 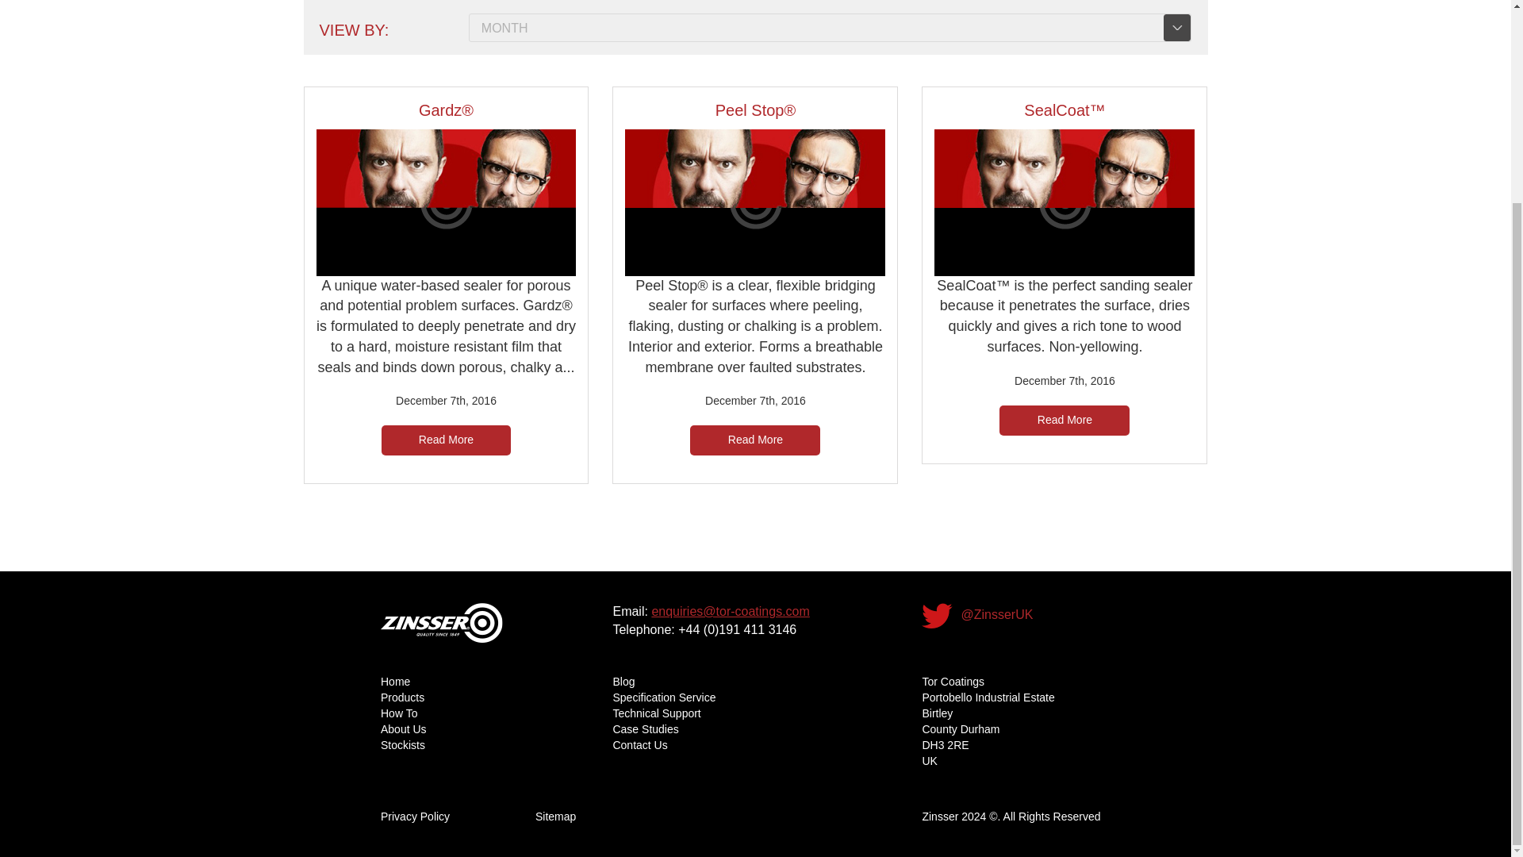 What do you see at coordinates (755, 440) in the screenshot?
I see `Read More` at bounding box center [755, 440].